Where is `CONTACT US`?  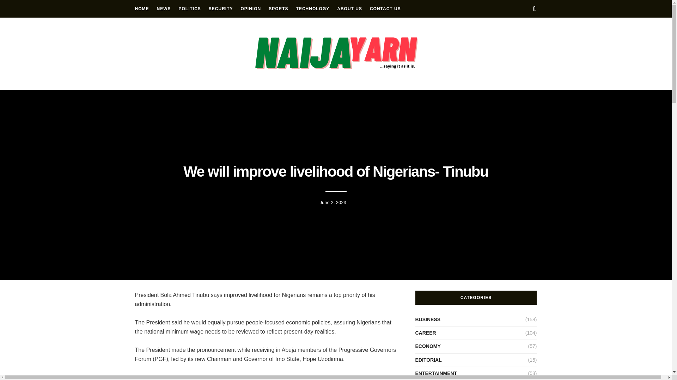
CONTACT US is located at coordinates (385, 8).